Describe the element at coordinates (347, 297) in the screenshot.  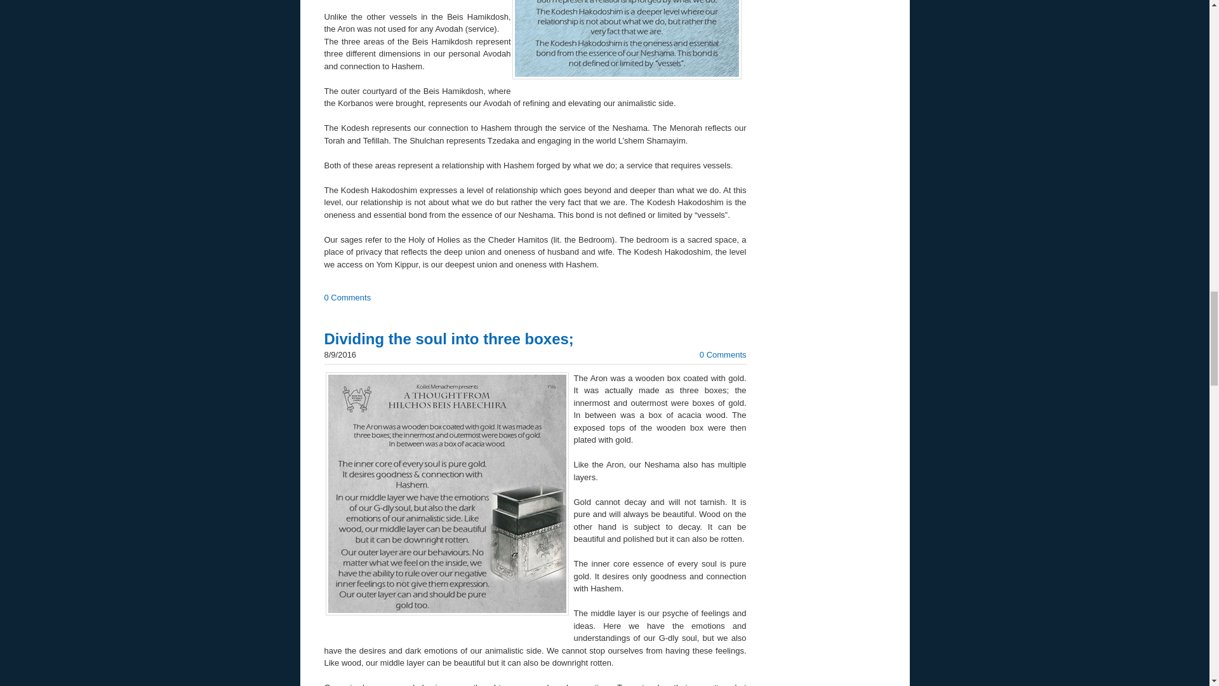
I see `0 Comments` at that location.